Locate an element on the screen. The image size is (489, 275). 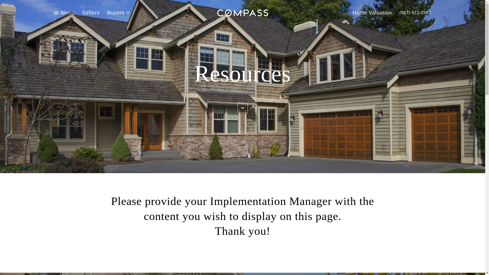
Sellers is located at coordinates (91, 13).